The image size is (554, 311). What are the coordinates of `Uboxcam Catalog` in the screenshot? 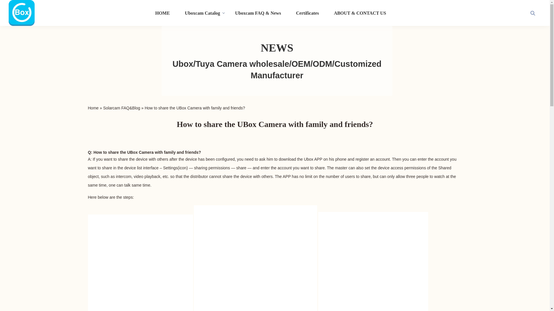 It's located at (203, 13).